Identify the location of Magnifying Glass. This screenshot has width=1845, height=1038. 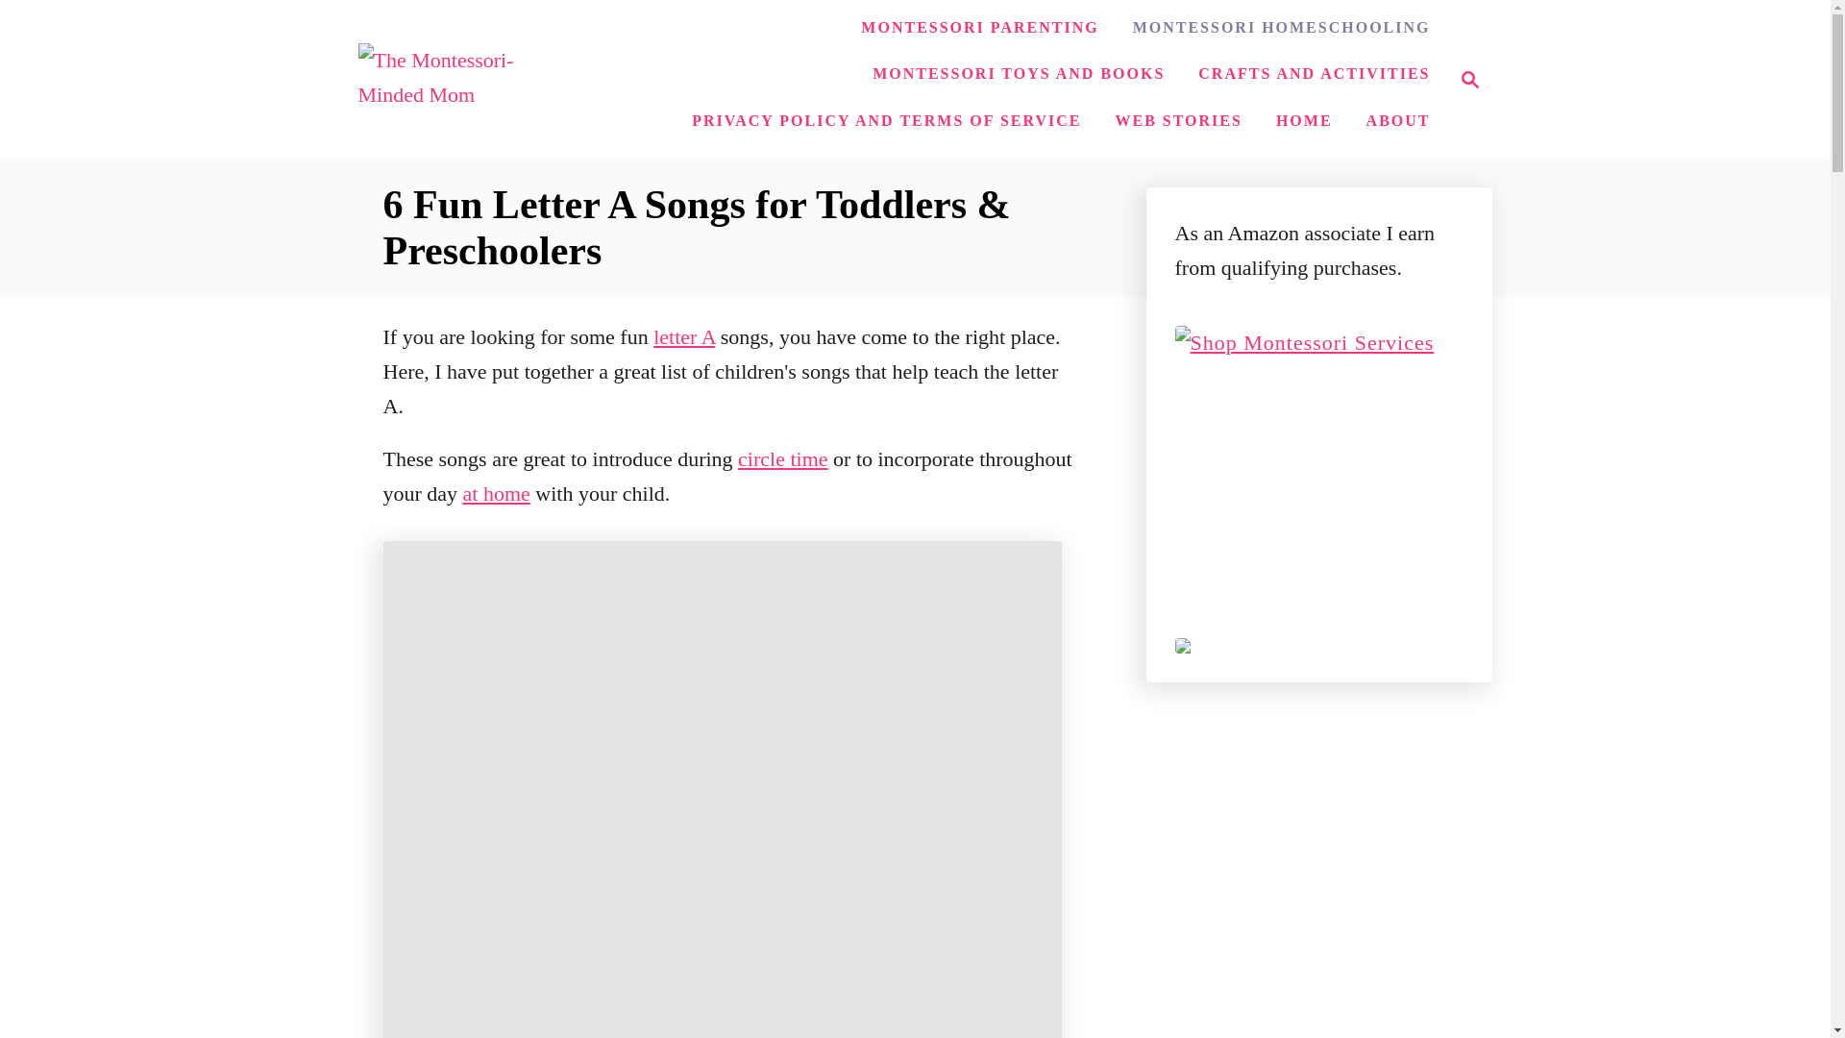
(1470, 80).